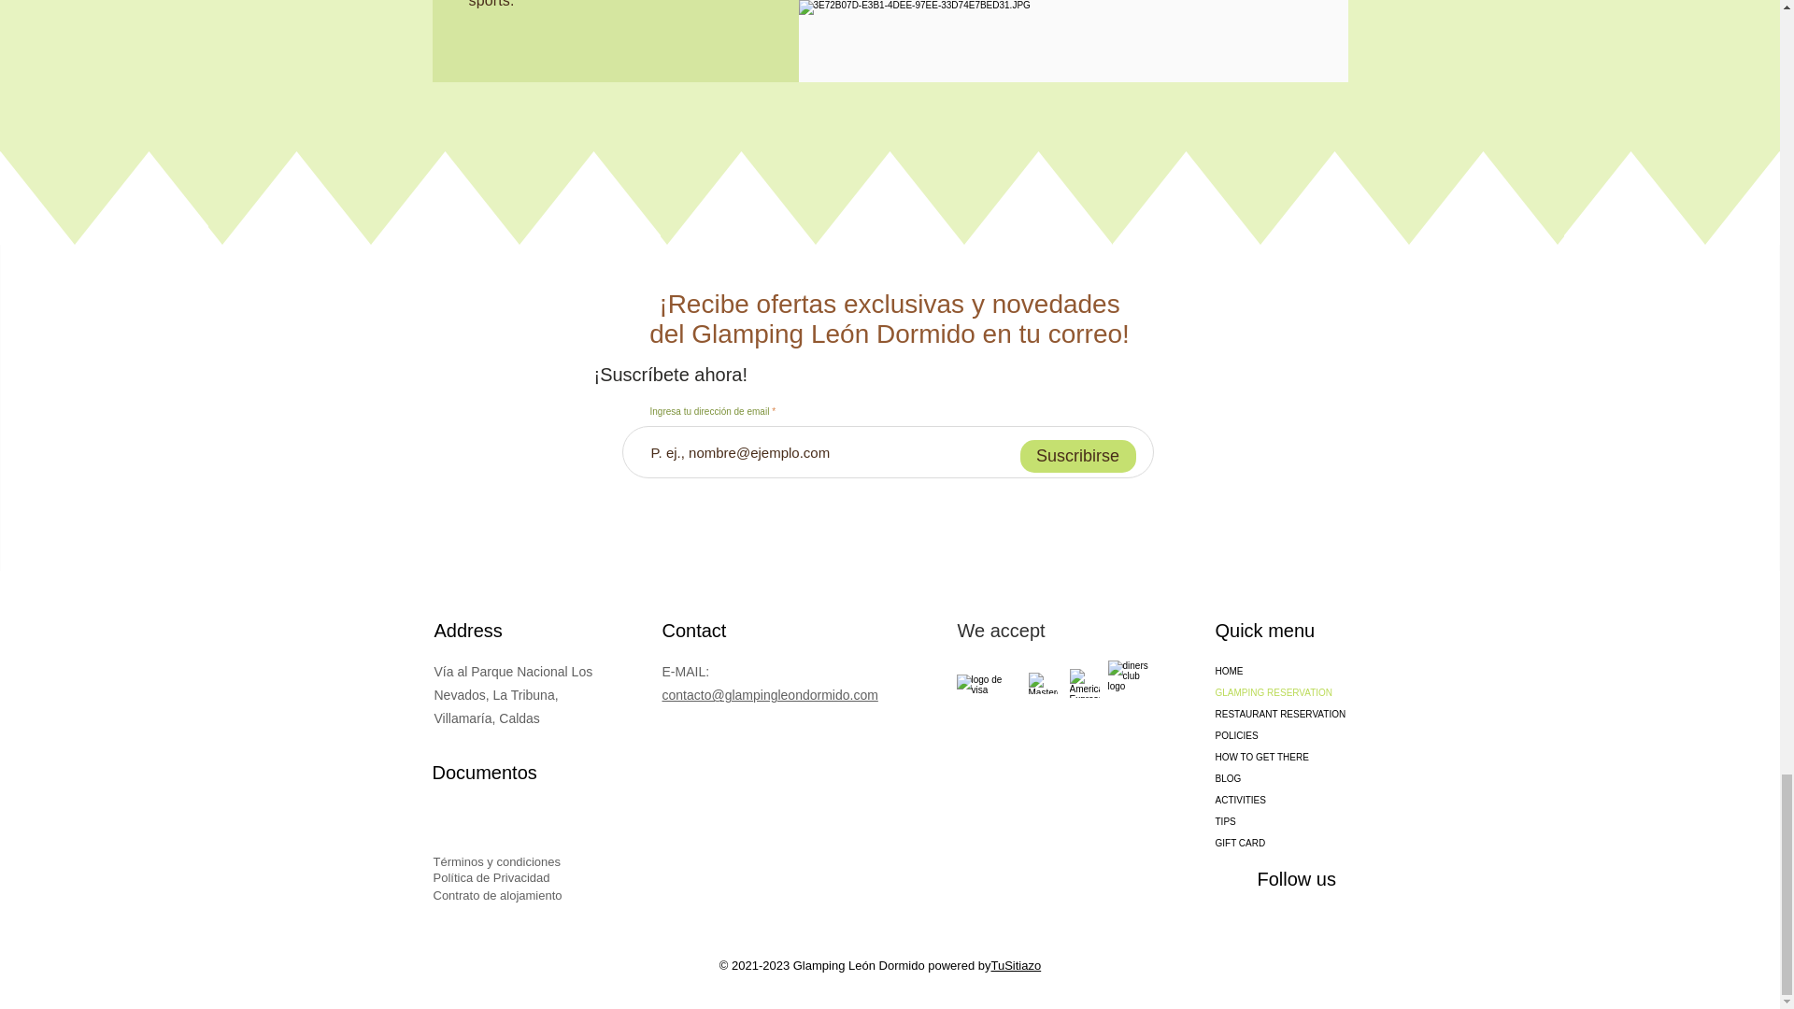  What do you see at coordinates (1280, 843) in the screenshot?
I see `GIFT CARD` at bounding box center [1280, 843].